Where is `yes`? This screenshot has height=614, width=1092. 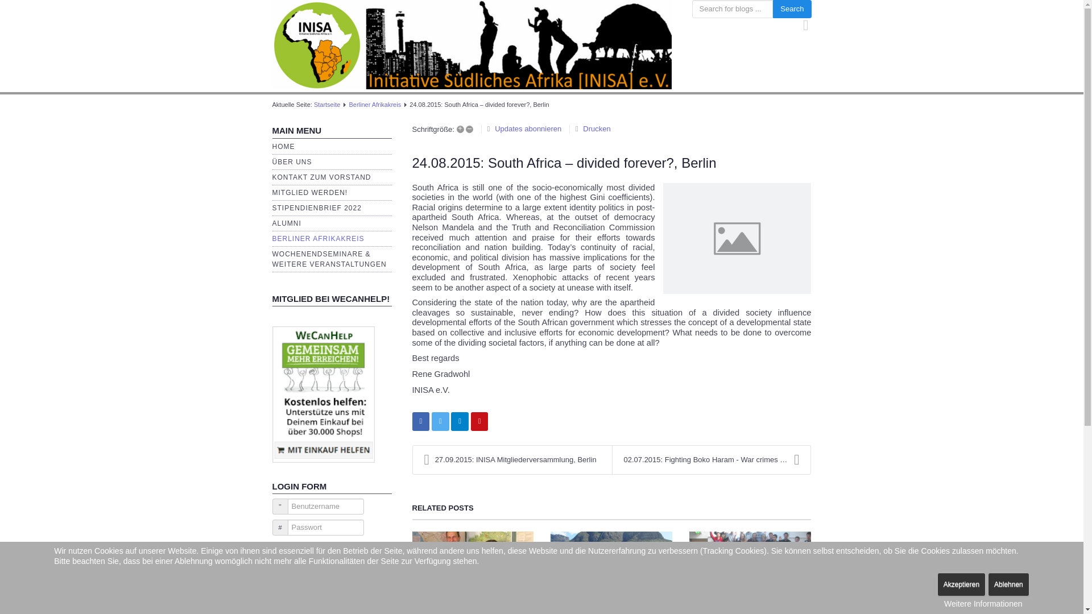
yes is located at coordinates (275, 546).